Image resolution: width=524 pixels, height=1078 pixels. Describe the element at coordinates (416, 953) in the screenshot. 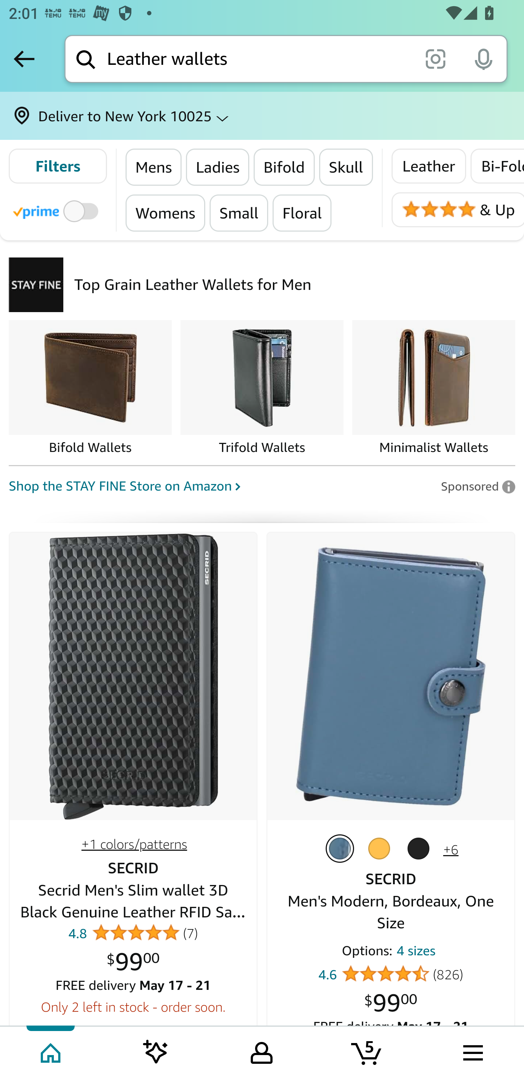

I see `4 sizes` at that location.